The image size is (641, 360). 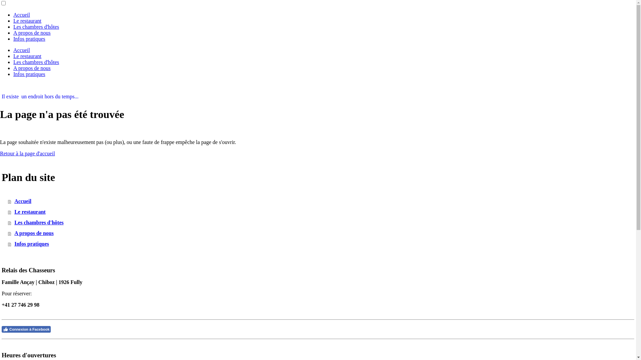 I want to click on Le restaurant, so click(x=27, y=56).